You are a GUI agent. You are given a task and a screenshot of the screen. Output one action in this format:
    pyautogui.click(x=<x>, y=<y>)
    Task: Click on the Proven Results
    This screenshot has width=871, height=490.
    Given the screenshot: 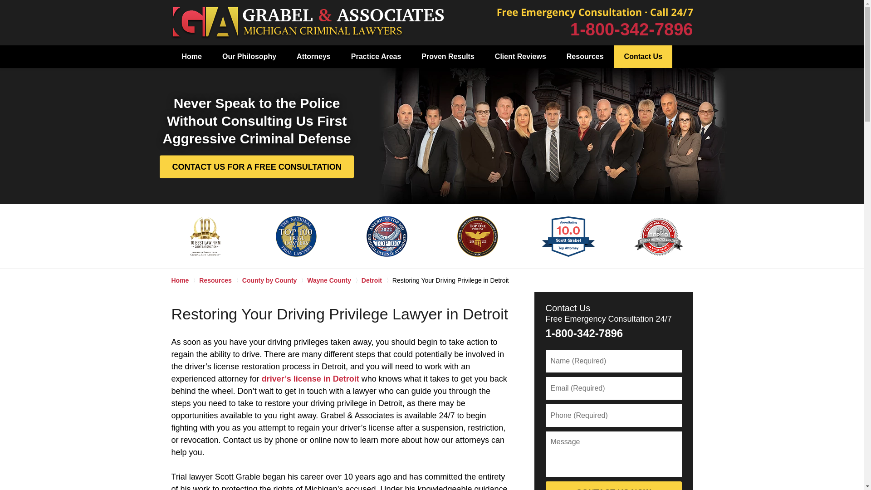 What is the action you would take?
    pyautogui.click(x=447, y=57)
    